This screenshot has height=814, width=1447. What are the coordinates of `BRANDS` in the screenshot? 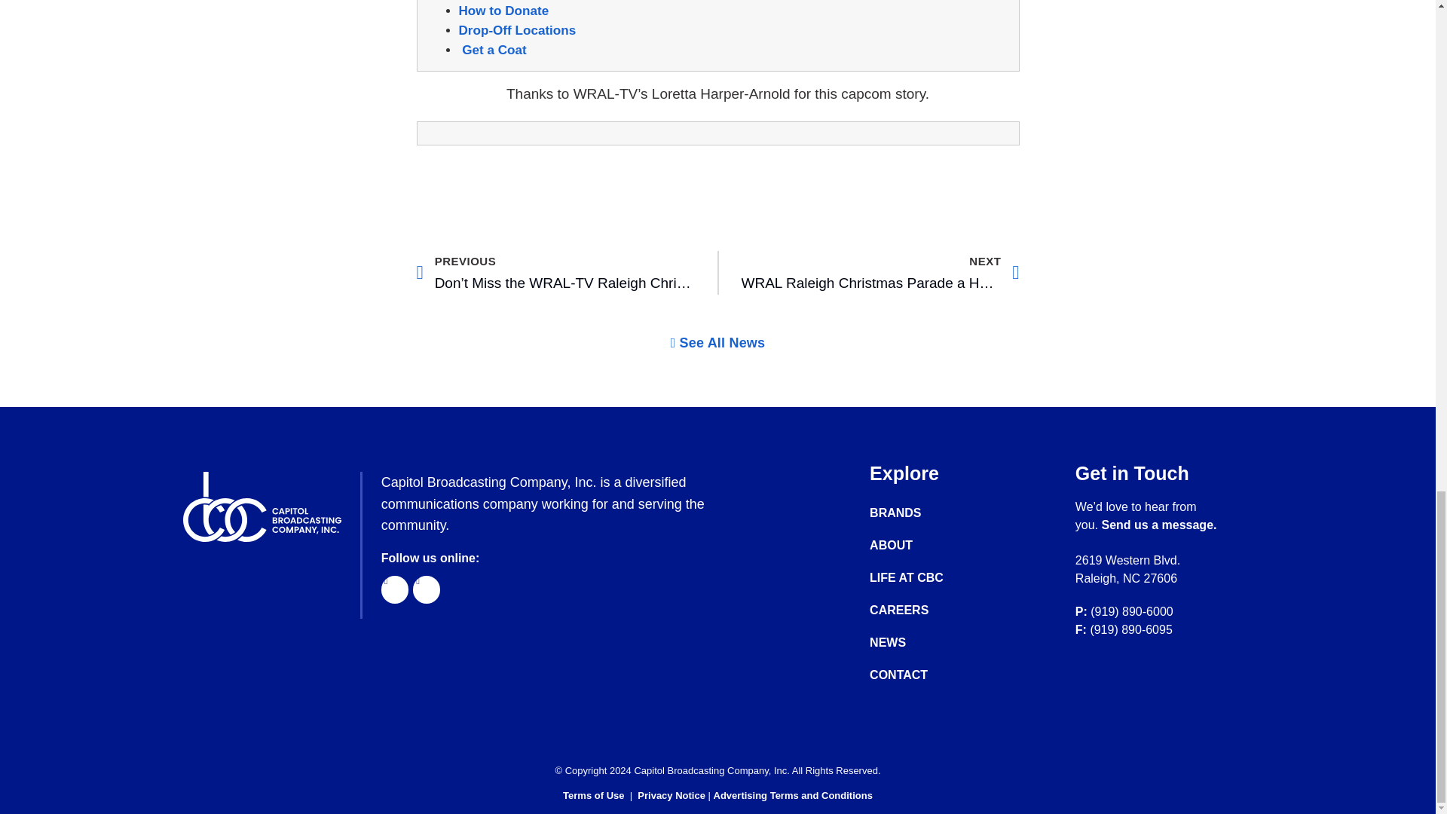 It's located at (921, 513).